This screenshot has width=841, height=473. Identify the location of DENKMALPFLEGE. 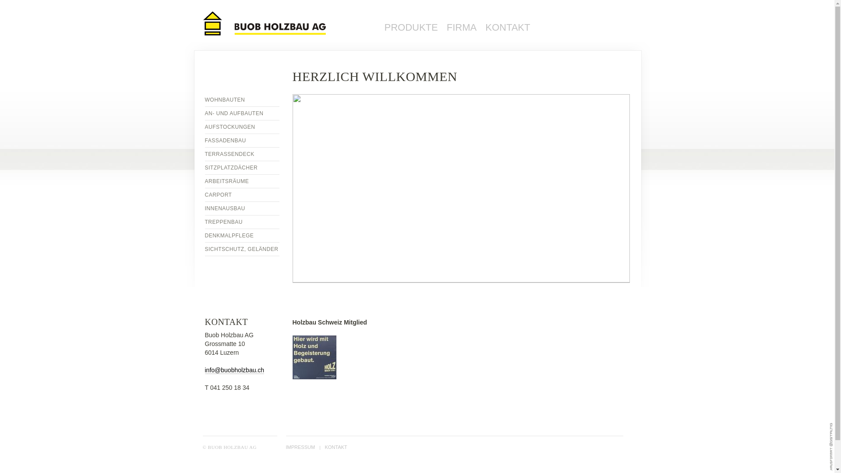
(242, 236).